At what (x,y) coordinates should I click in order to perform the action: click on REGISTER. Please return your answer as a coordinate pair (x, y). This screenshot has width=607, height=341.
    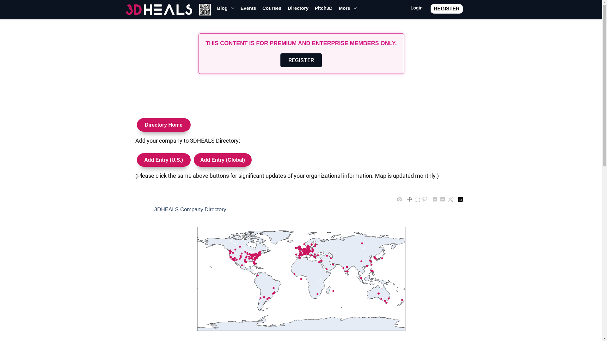
    Looking at the image, I should click on (301, 60).